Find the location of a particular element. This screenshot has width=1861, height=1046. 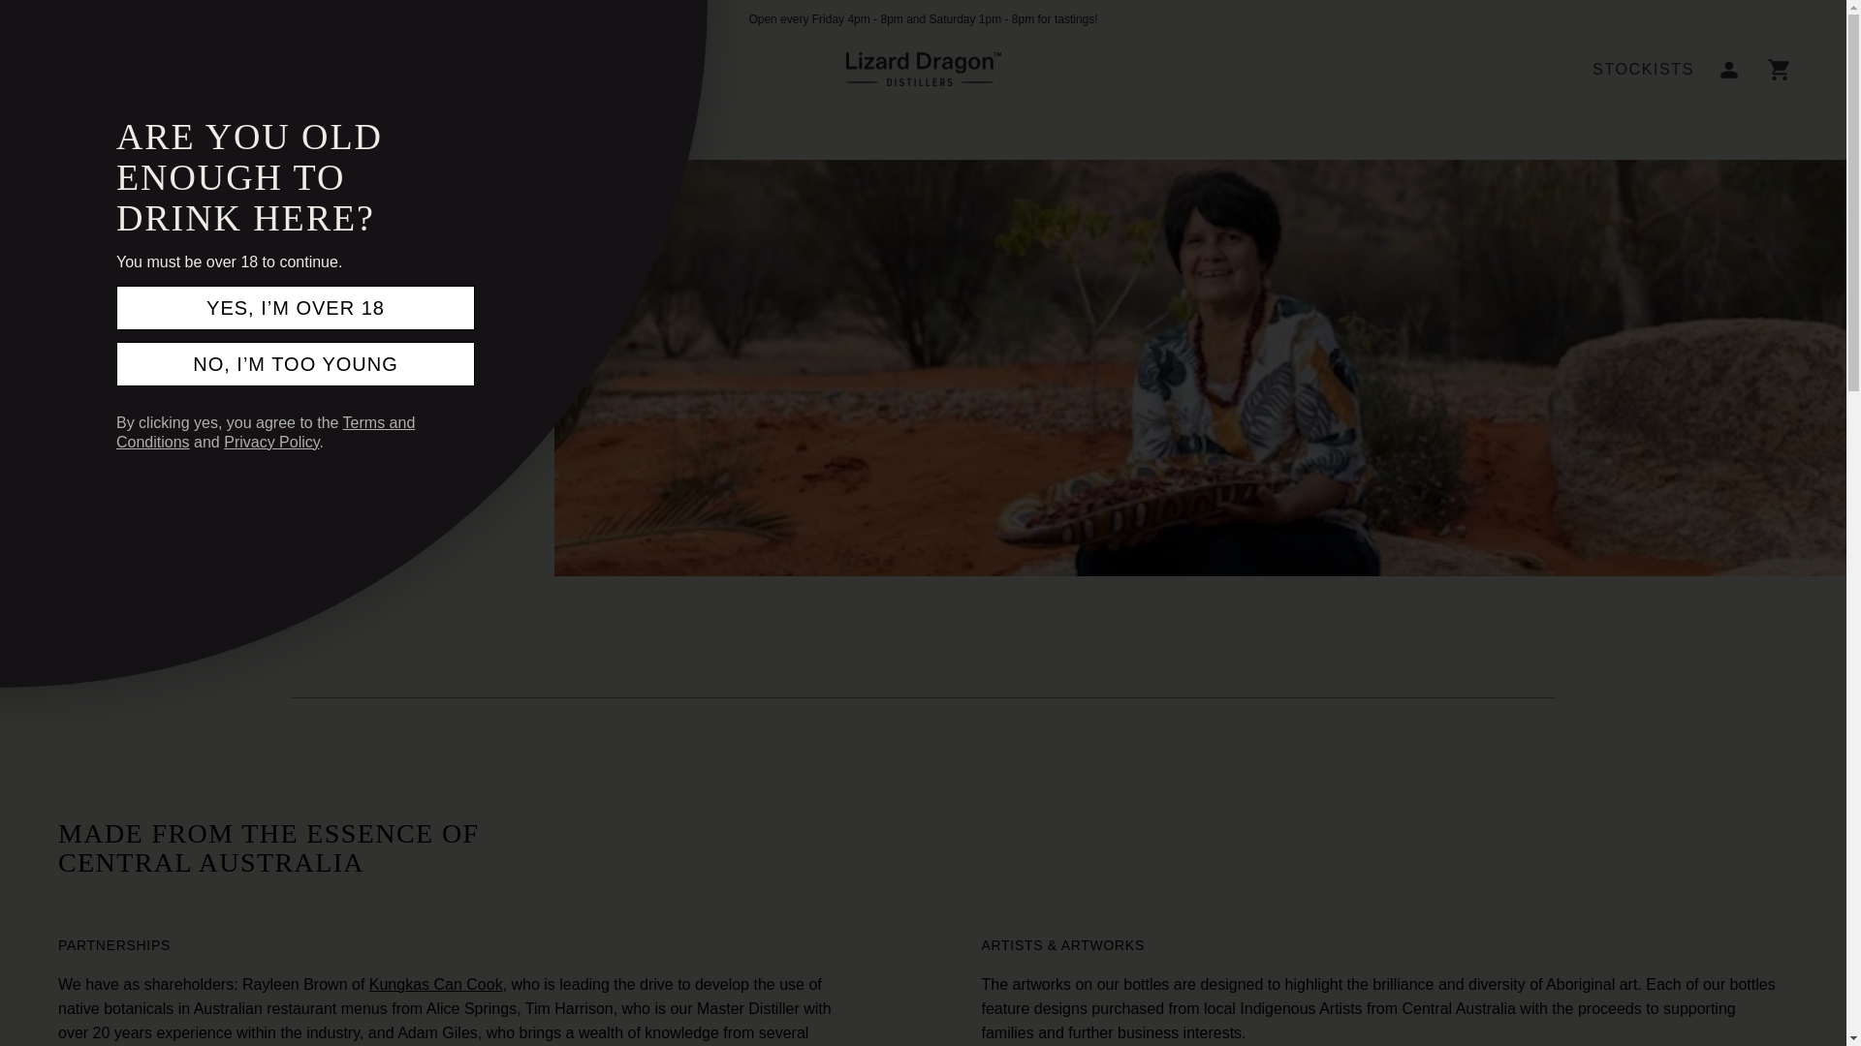

HOME is located at coordinates (83, 69).